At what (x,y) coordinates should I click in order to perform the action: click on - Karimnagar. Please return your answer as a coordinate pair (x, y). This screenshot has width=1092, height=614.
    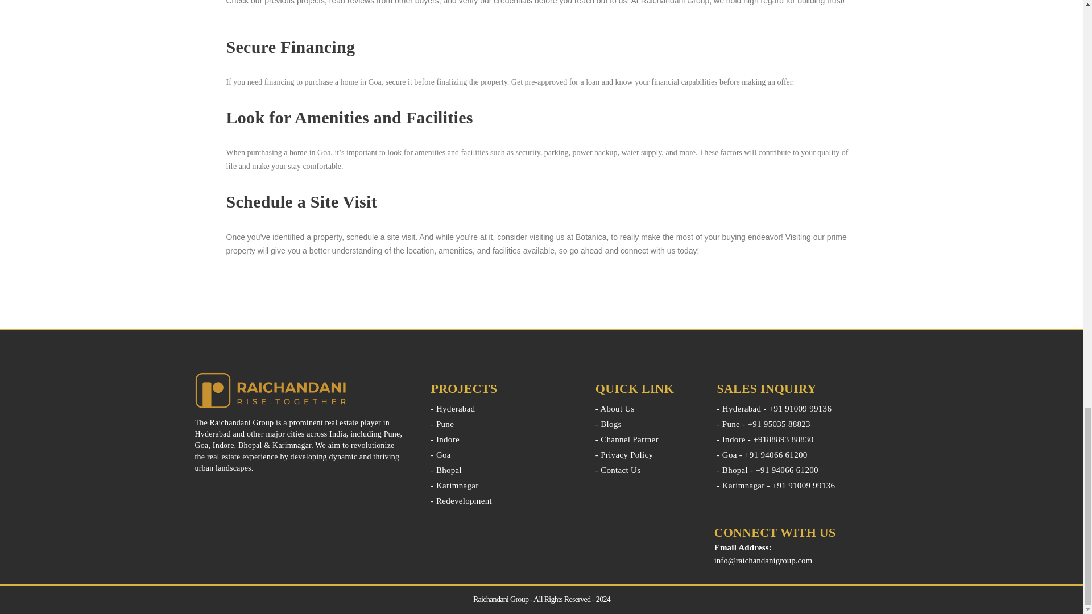
    Looking at the image, I should click on (505, 486).